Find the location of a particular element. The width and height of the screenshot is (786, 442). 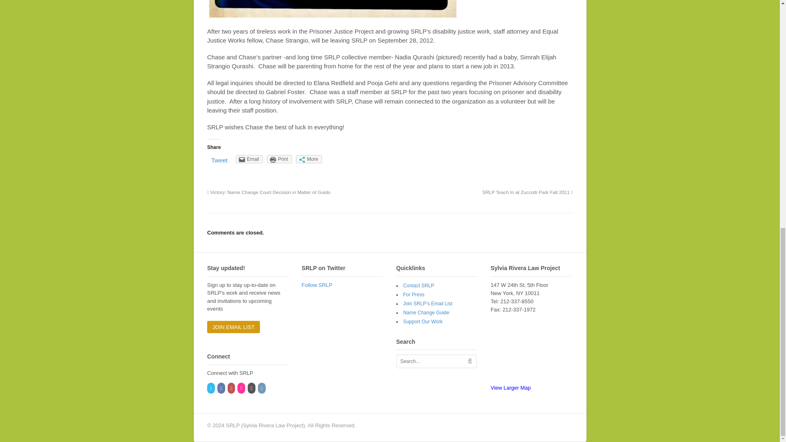

YouTube is located at coordinates (232, 388).